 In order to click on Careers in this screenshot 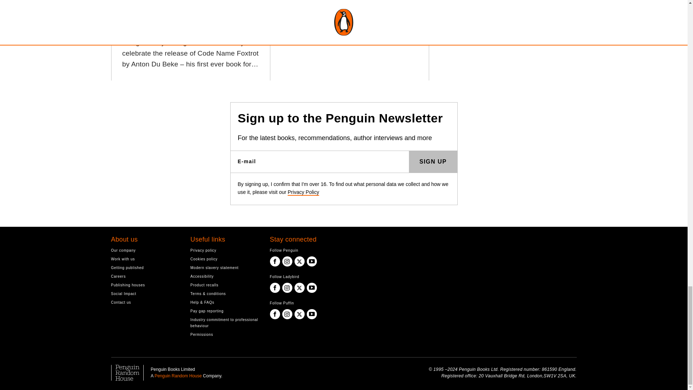, I will do `click(145, 277)`.